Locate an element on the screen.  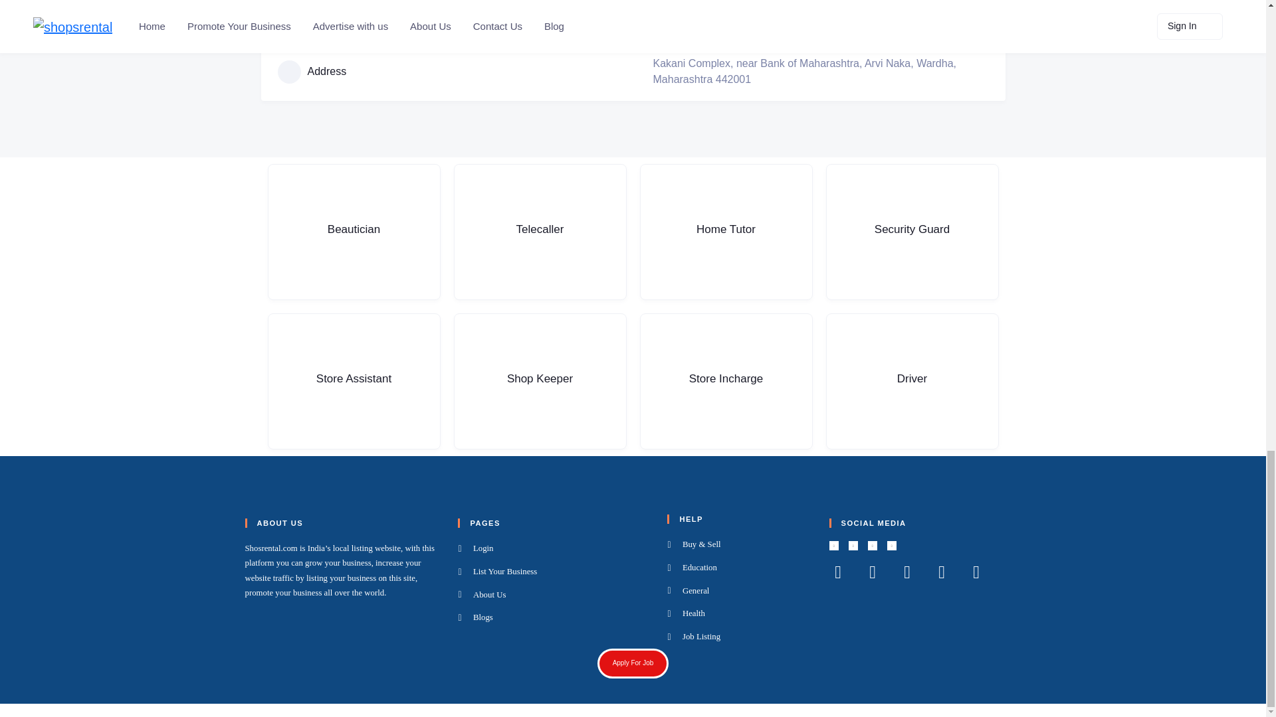
List Your Business is located at coordinates (554, 572).